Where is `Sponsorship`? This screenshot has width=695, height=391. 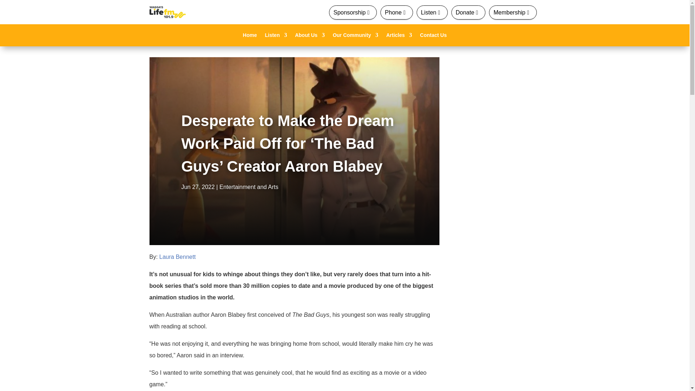 Sponsorship is located at coordinates (353, 12).